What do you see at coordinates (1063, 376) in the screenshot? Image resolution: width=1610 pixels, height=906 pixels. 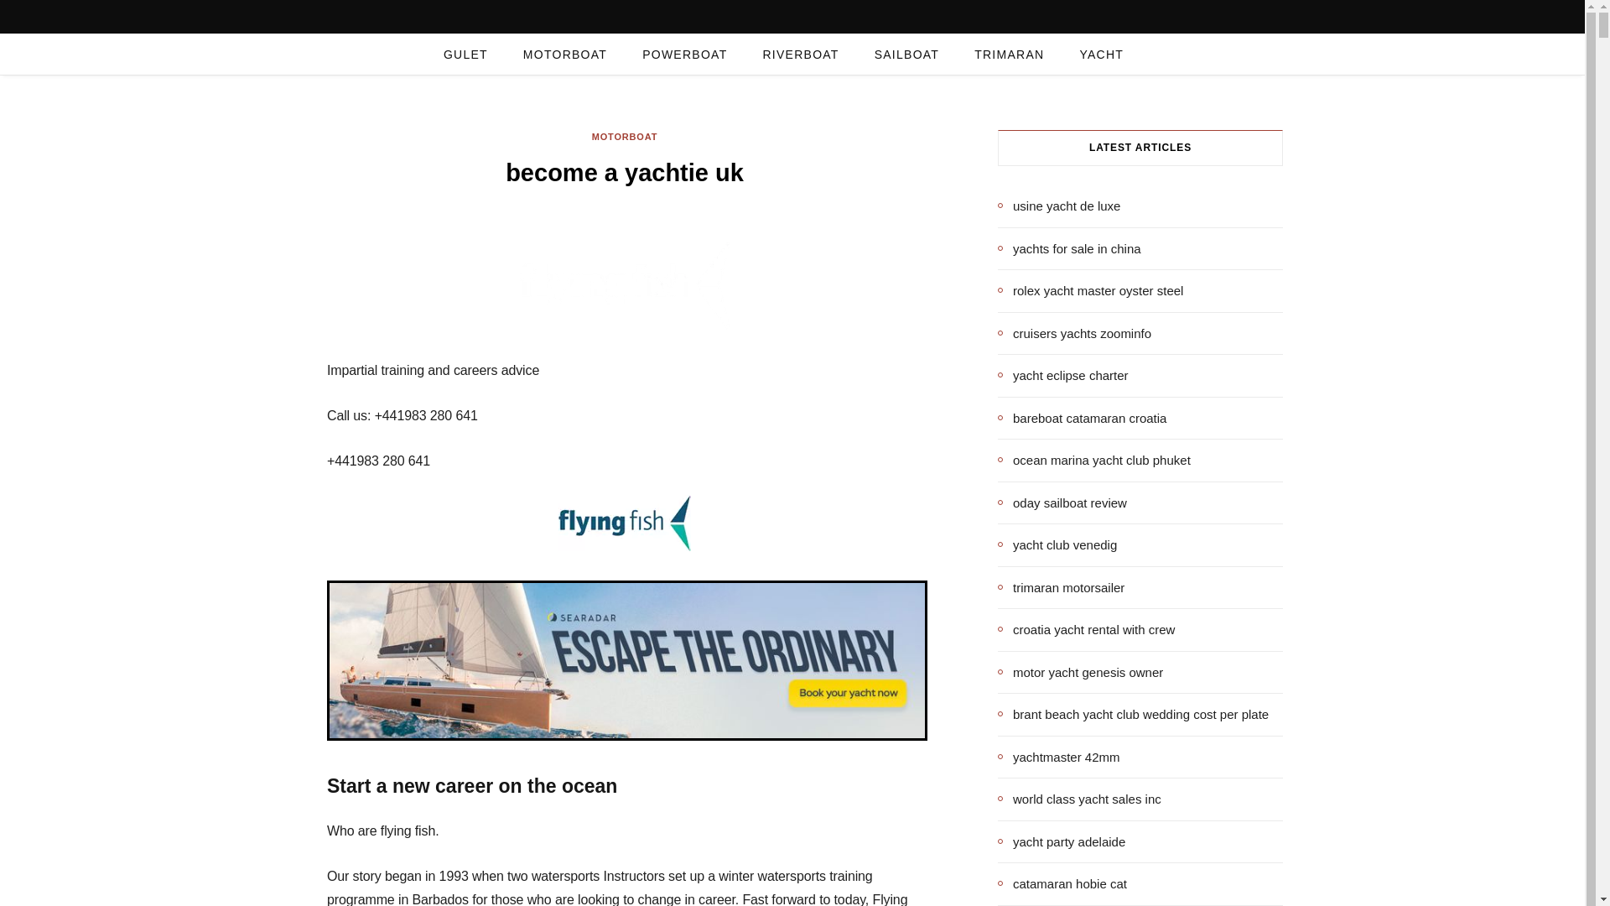 I see `yacht eclipse charter` at bounding box center [1063, 376].